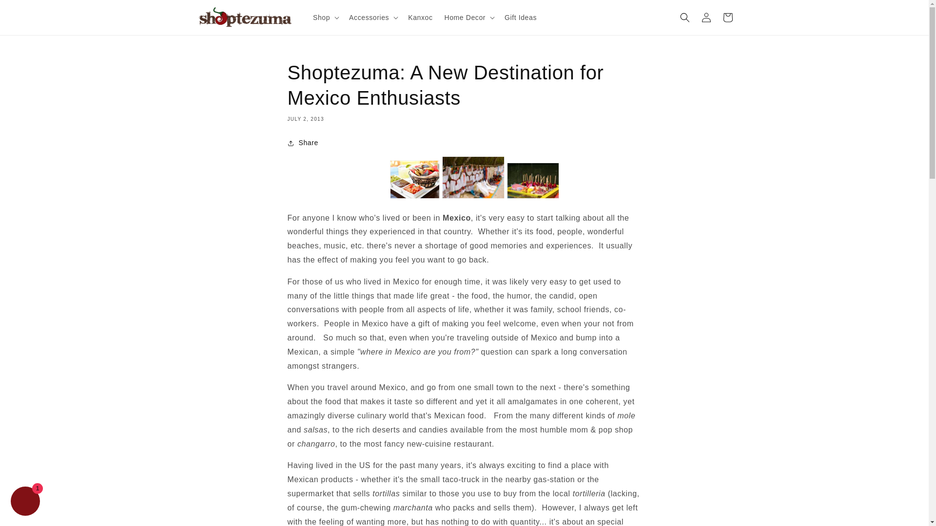 The height and width of the screenshot is (526, 936). I want to click on Shopify online store chat, so click(25, 502).